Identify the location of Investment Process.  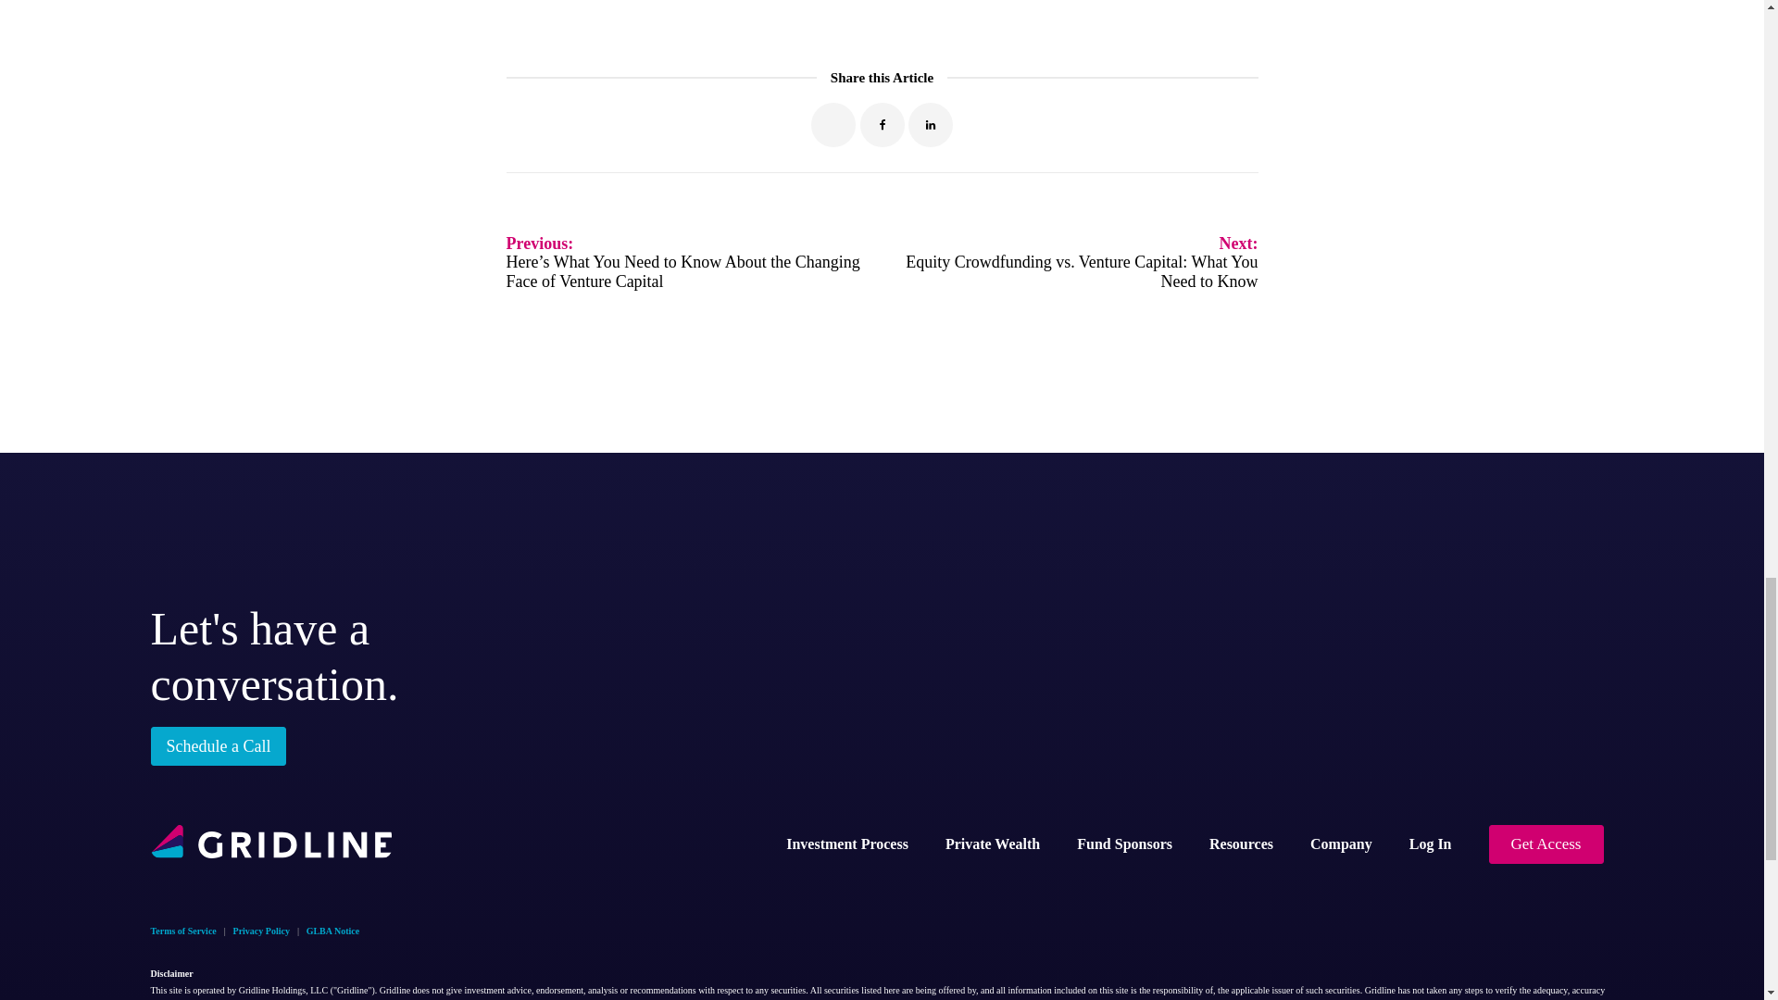
(846, 844).